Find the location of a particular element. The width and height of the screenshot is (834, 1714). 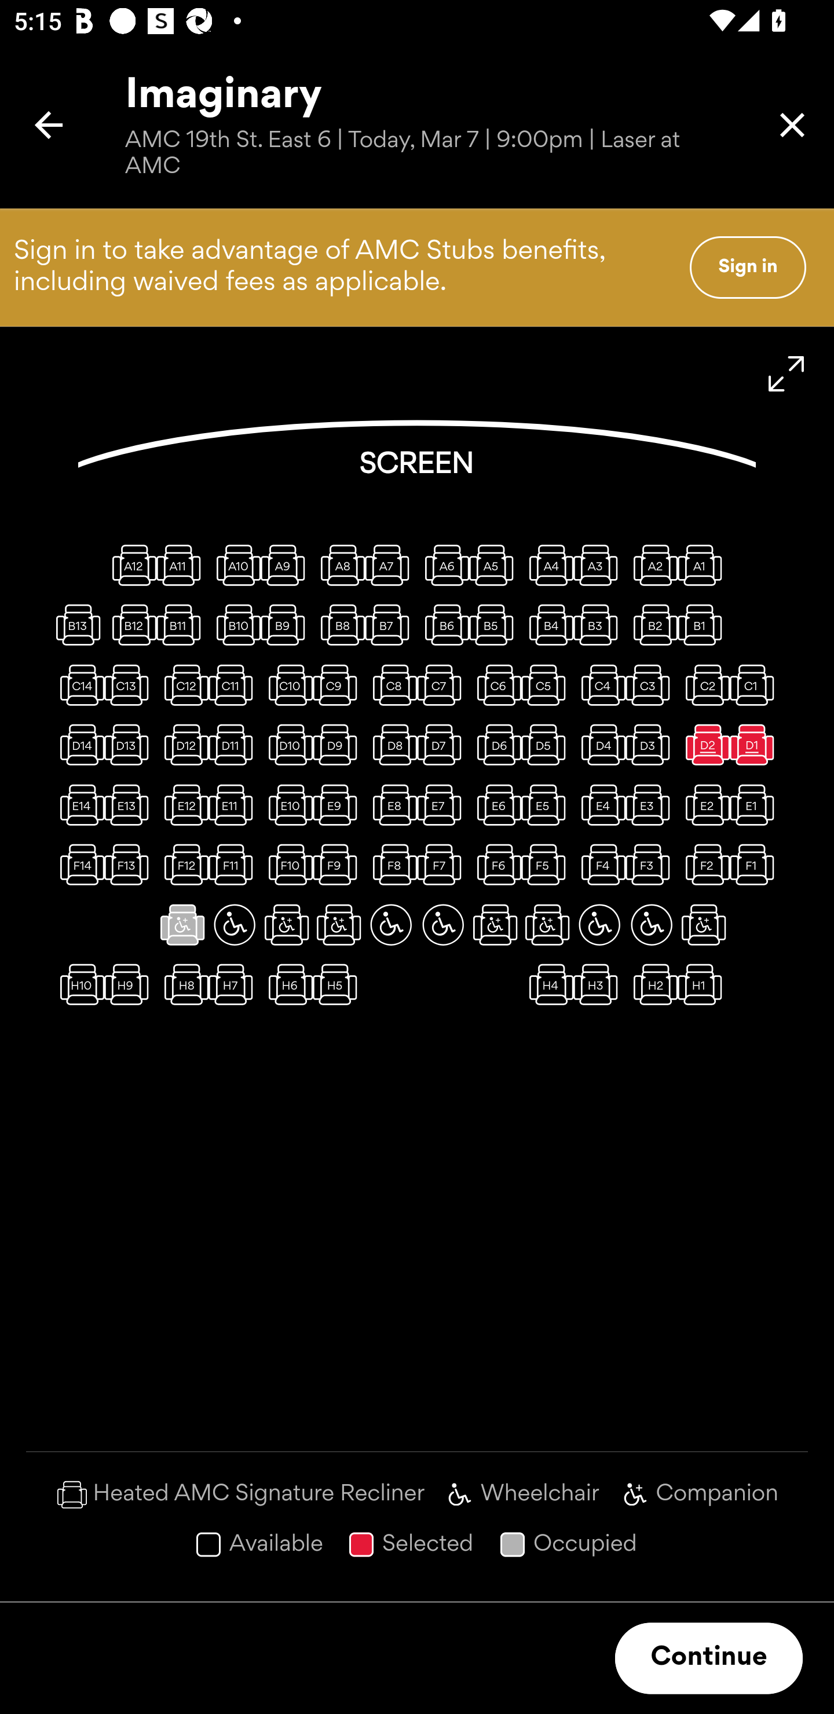

F12, Regular seat, available is located at coordinates (182, 865).